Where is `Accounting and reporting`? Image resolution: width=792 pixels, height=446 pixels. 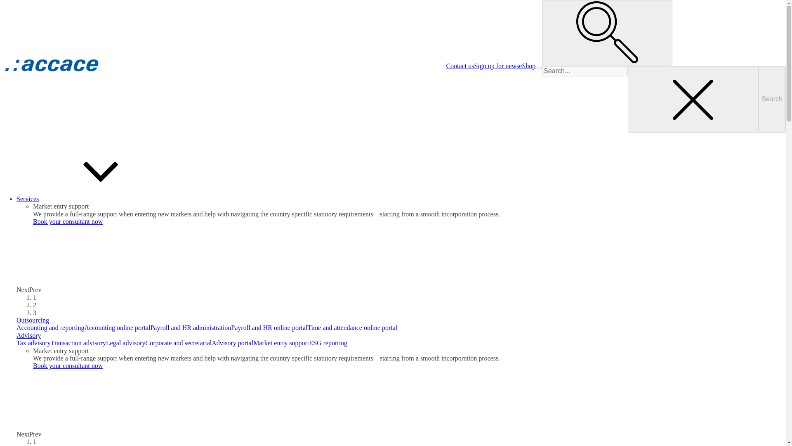 Accounting and reporting is located at coordinates (50, 328).